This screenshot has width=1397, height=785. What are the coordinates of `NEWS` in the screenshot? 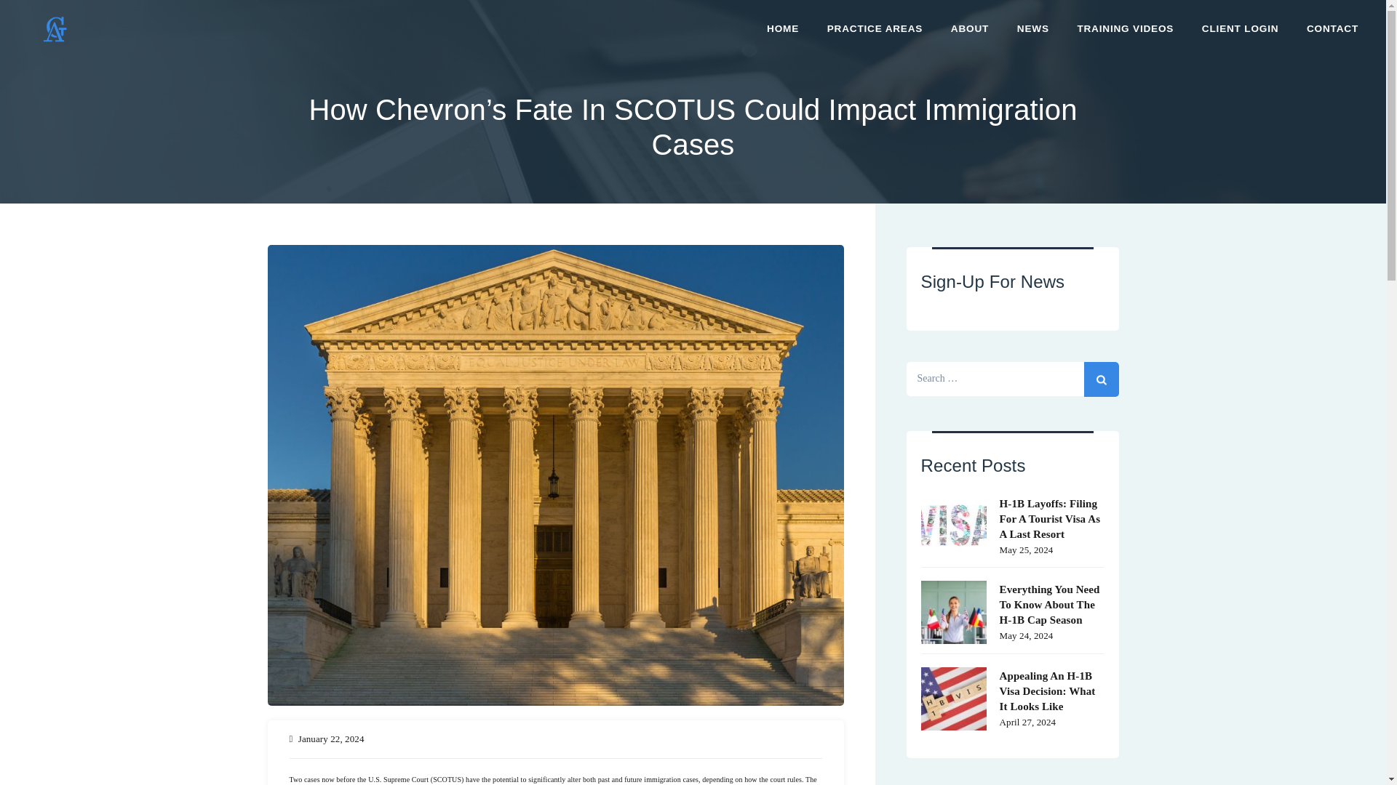 It's located at (1033, 29).